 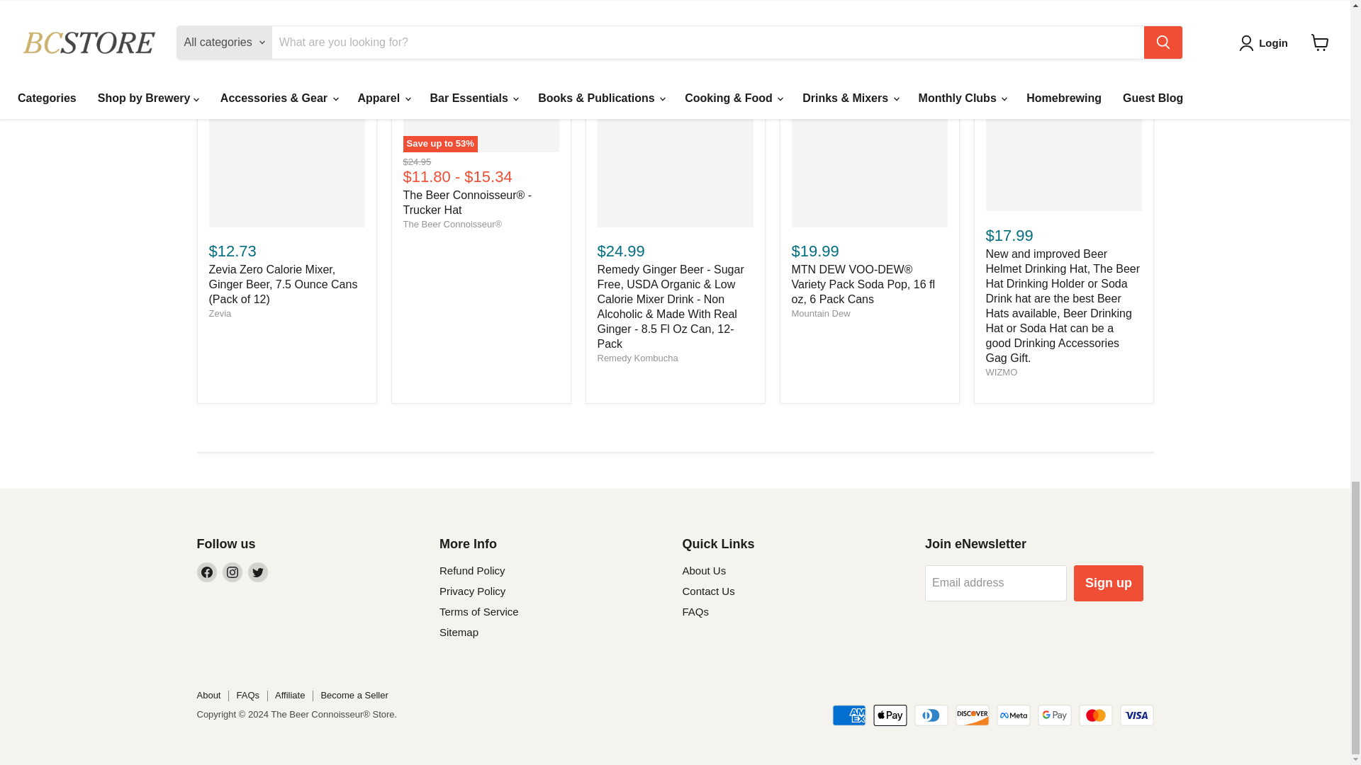 What do you see at coordinates (258, 572) in the screenshot?
I see `Twitter` at bounding box center [258, 572].